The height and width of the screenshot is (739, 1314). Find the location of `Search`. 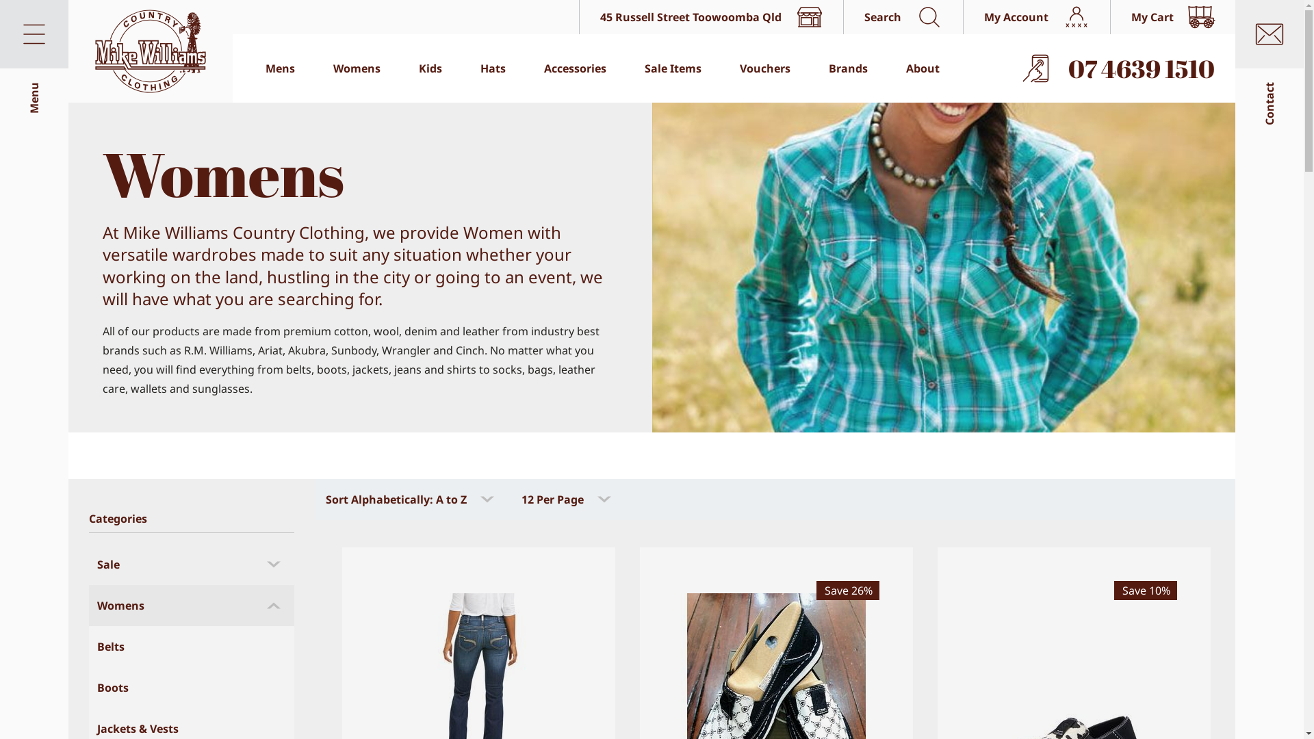

Search is located at coordinates (903, 17).